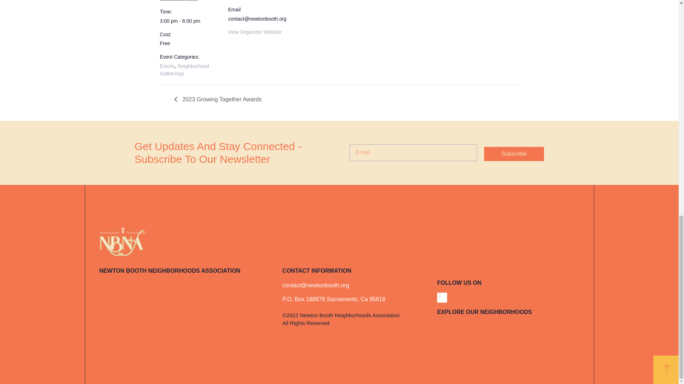  Describe the element at coordinates (179, 1) in the screenshot. I see `2023-10-14` at that location.